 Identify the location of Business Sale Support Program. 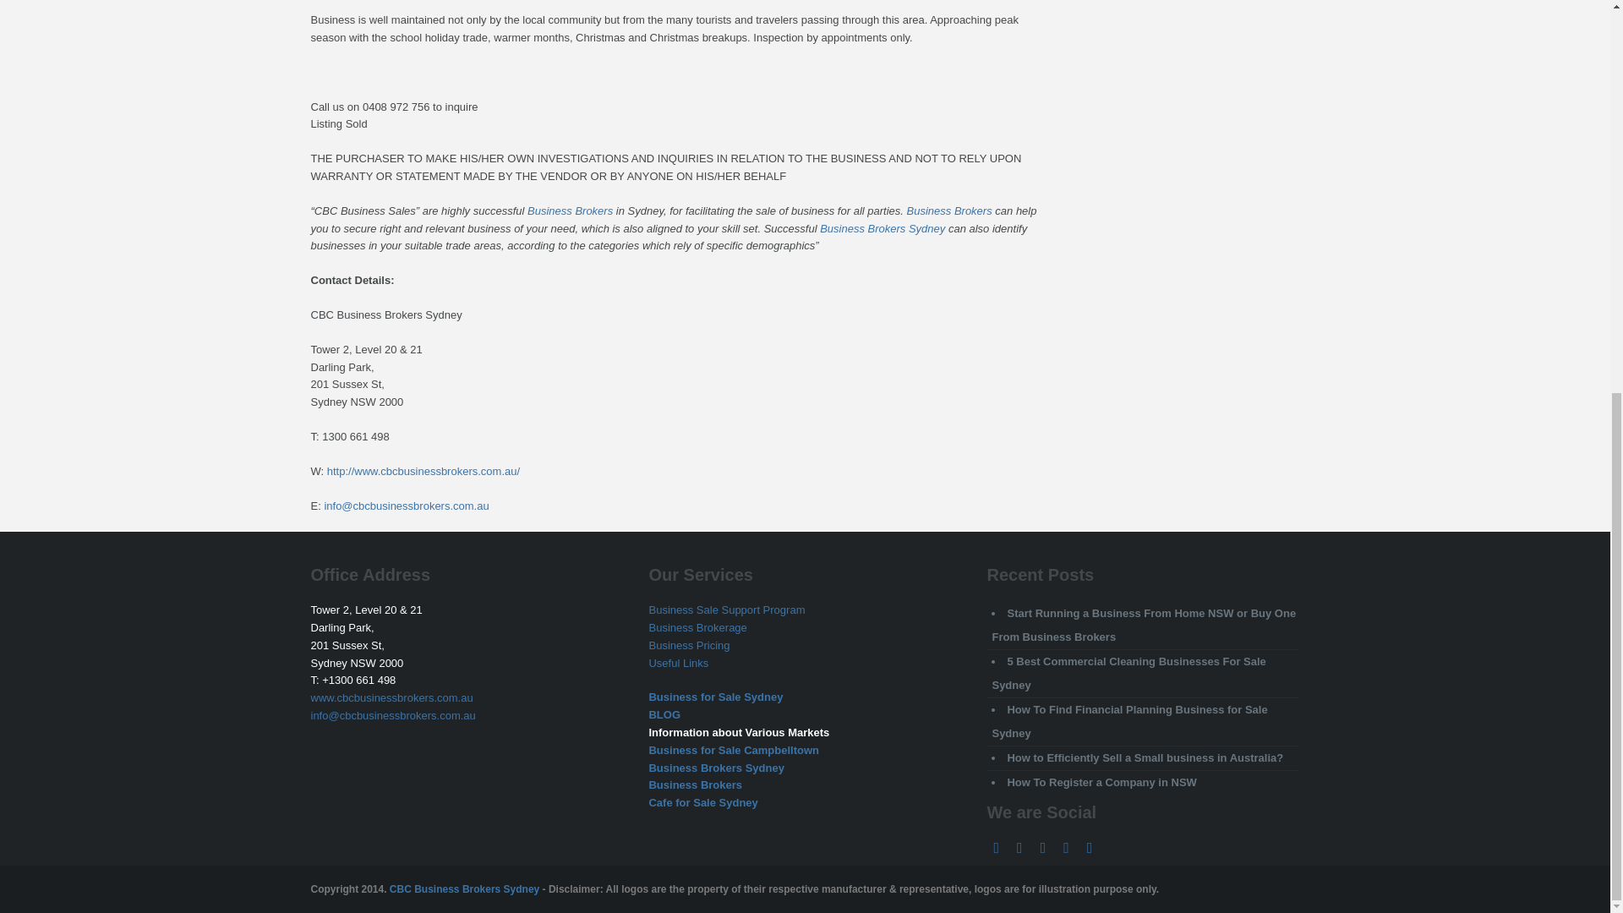
(726, 610).